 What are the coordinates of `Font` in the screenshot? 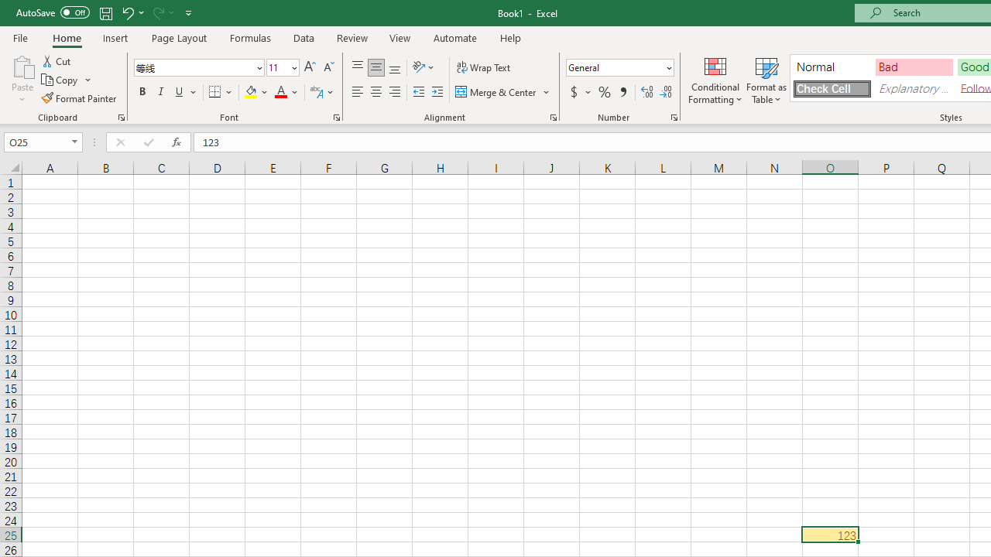 It's located at (194, 67).